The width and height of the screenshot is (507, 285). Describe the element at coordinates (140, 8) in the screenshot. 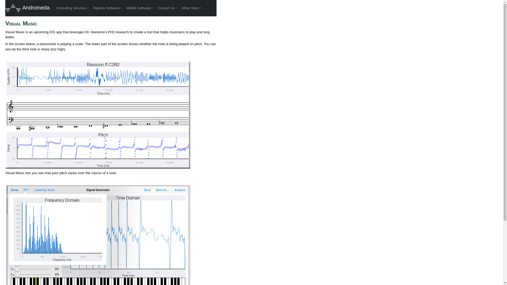

I see `Mobile Software` at that location.